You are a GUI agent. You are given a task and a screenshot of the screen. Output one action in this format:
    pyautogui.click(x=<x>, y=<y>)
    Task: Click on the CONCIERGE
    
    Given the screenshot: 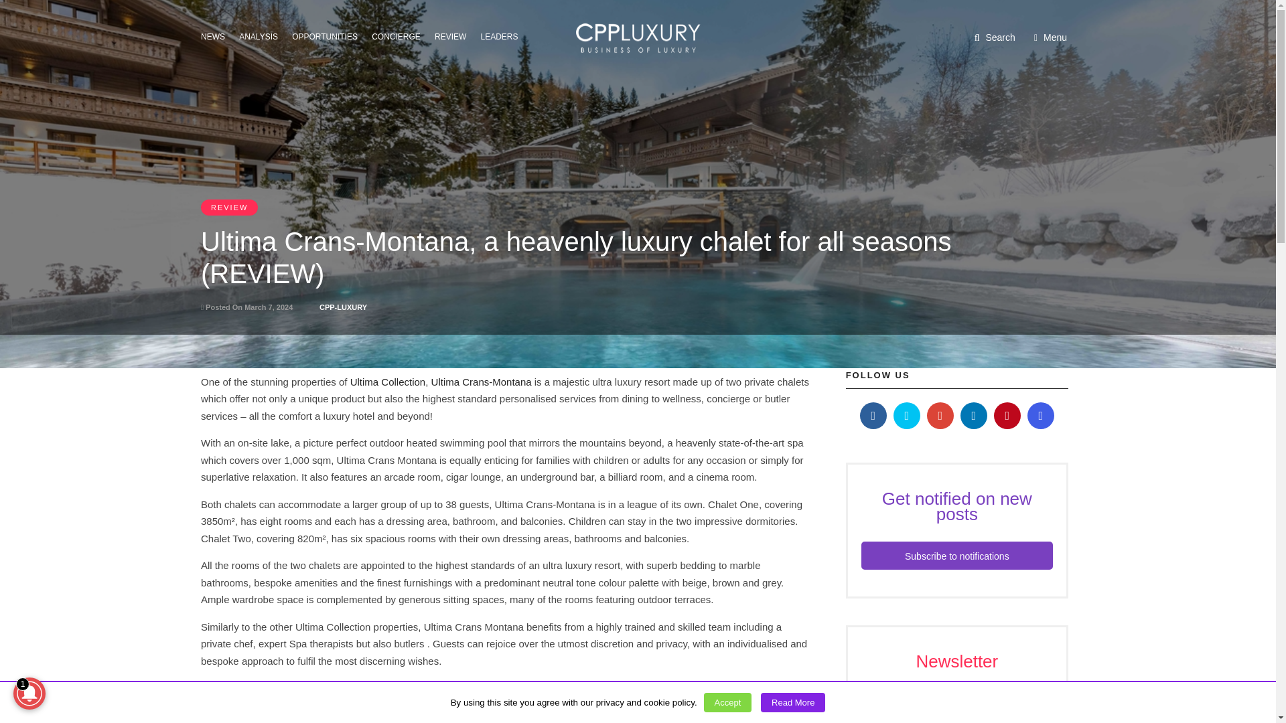 What is the action you would take?
    pyautogui.click(x=399, y=35)
    